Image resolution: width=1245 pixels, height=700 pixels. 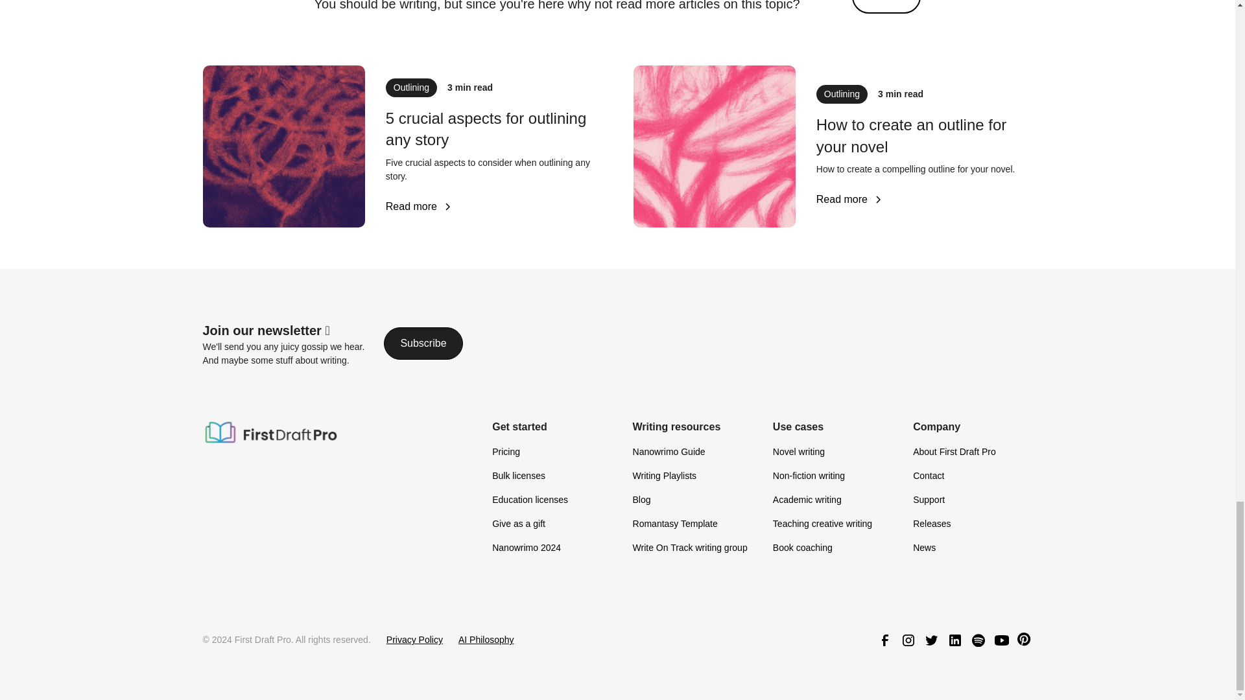 I want to click on Outlining, so click(x=411, y=87).